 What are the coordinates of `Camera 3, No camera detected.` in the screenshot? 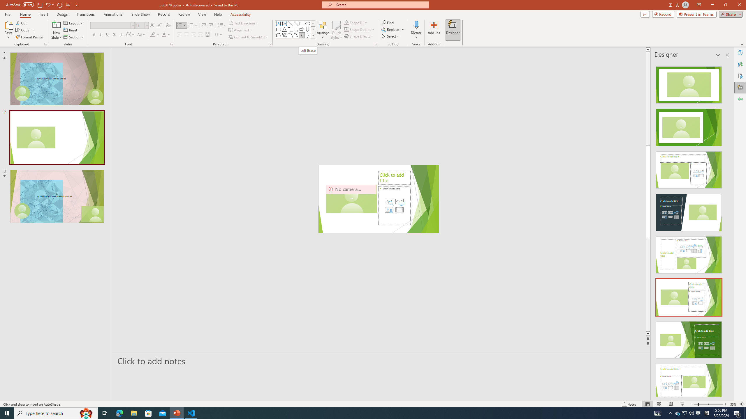 It's located at (351, 199).